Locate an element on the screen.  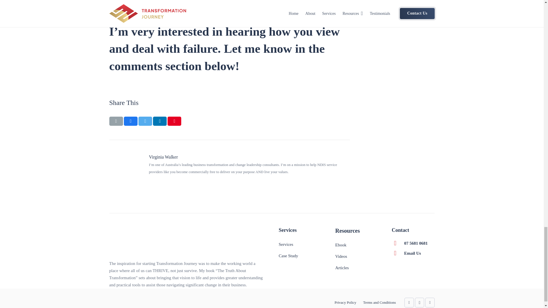
Instagram is located at coordinates (420, 303).